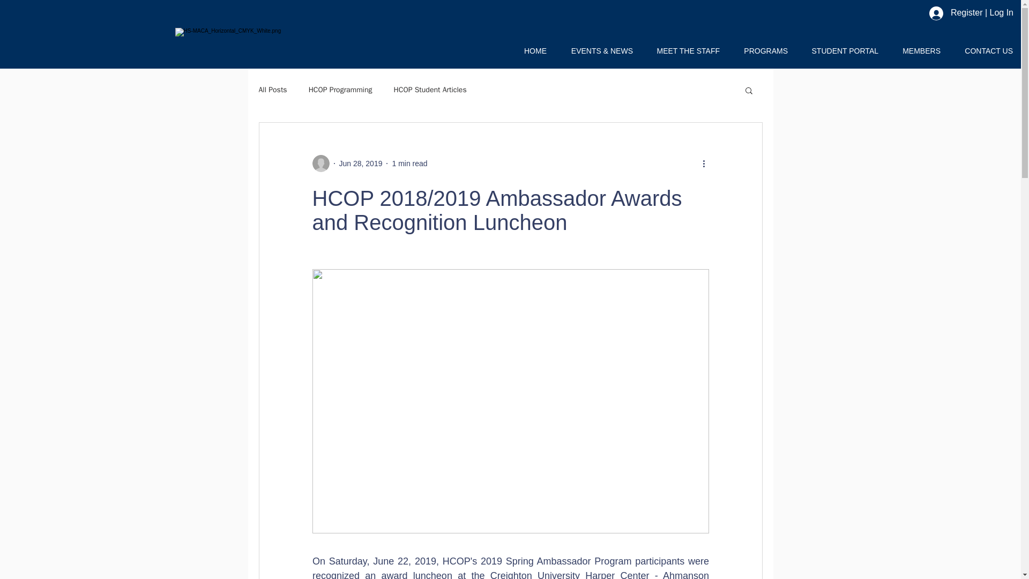 The width and height of the screenshot is (1029, 579). Describe the element at coordinates (341, 90) in the screenshot. I see `HCOP Programming` at that location.